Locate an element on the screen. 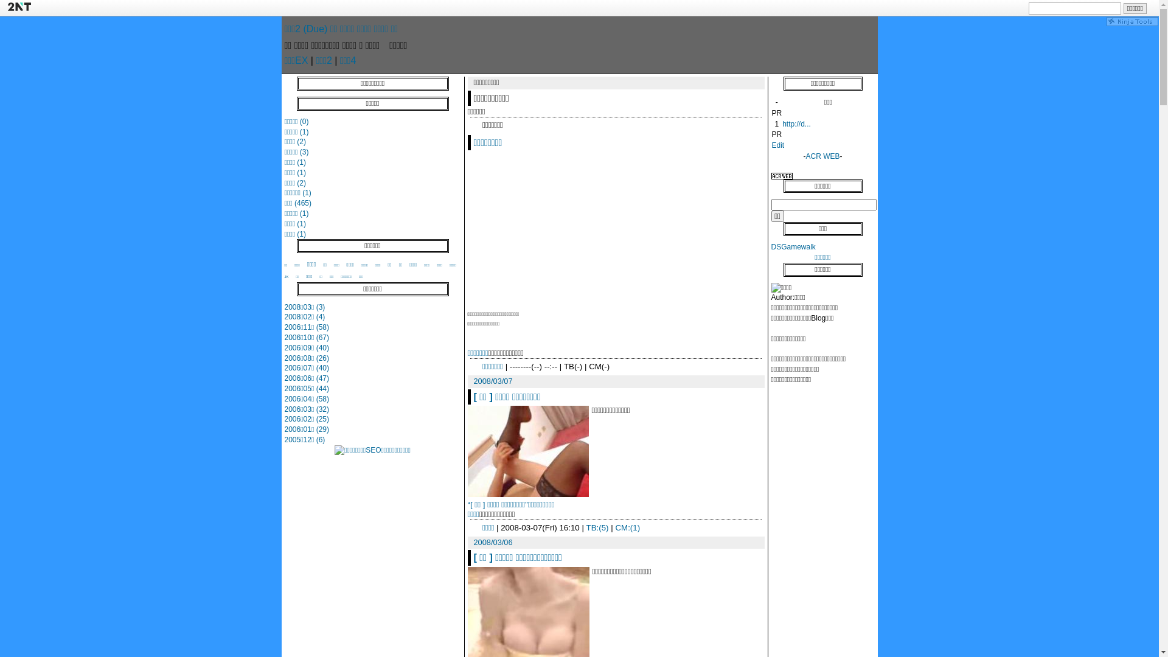  JK is located at coordinates (287, 276).